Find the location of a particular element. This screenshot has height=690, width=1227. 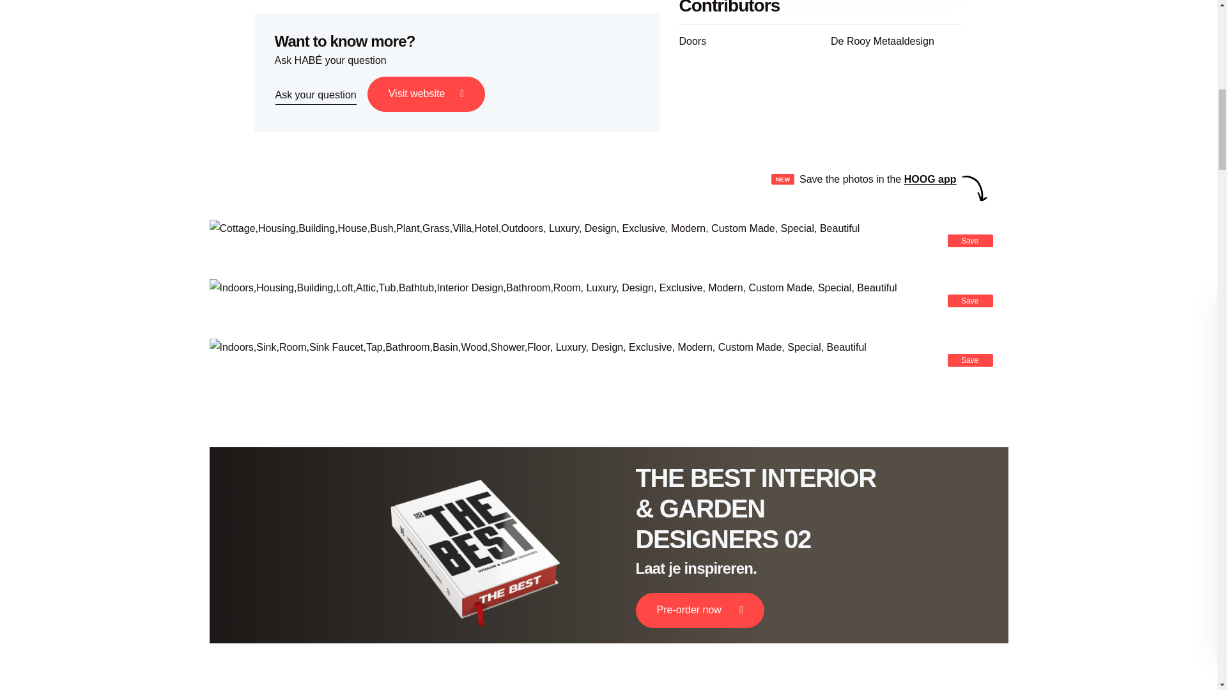

Like photo is located at coordinates (970, 240).